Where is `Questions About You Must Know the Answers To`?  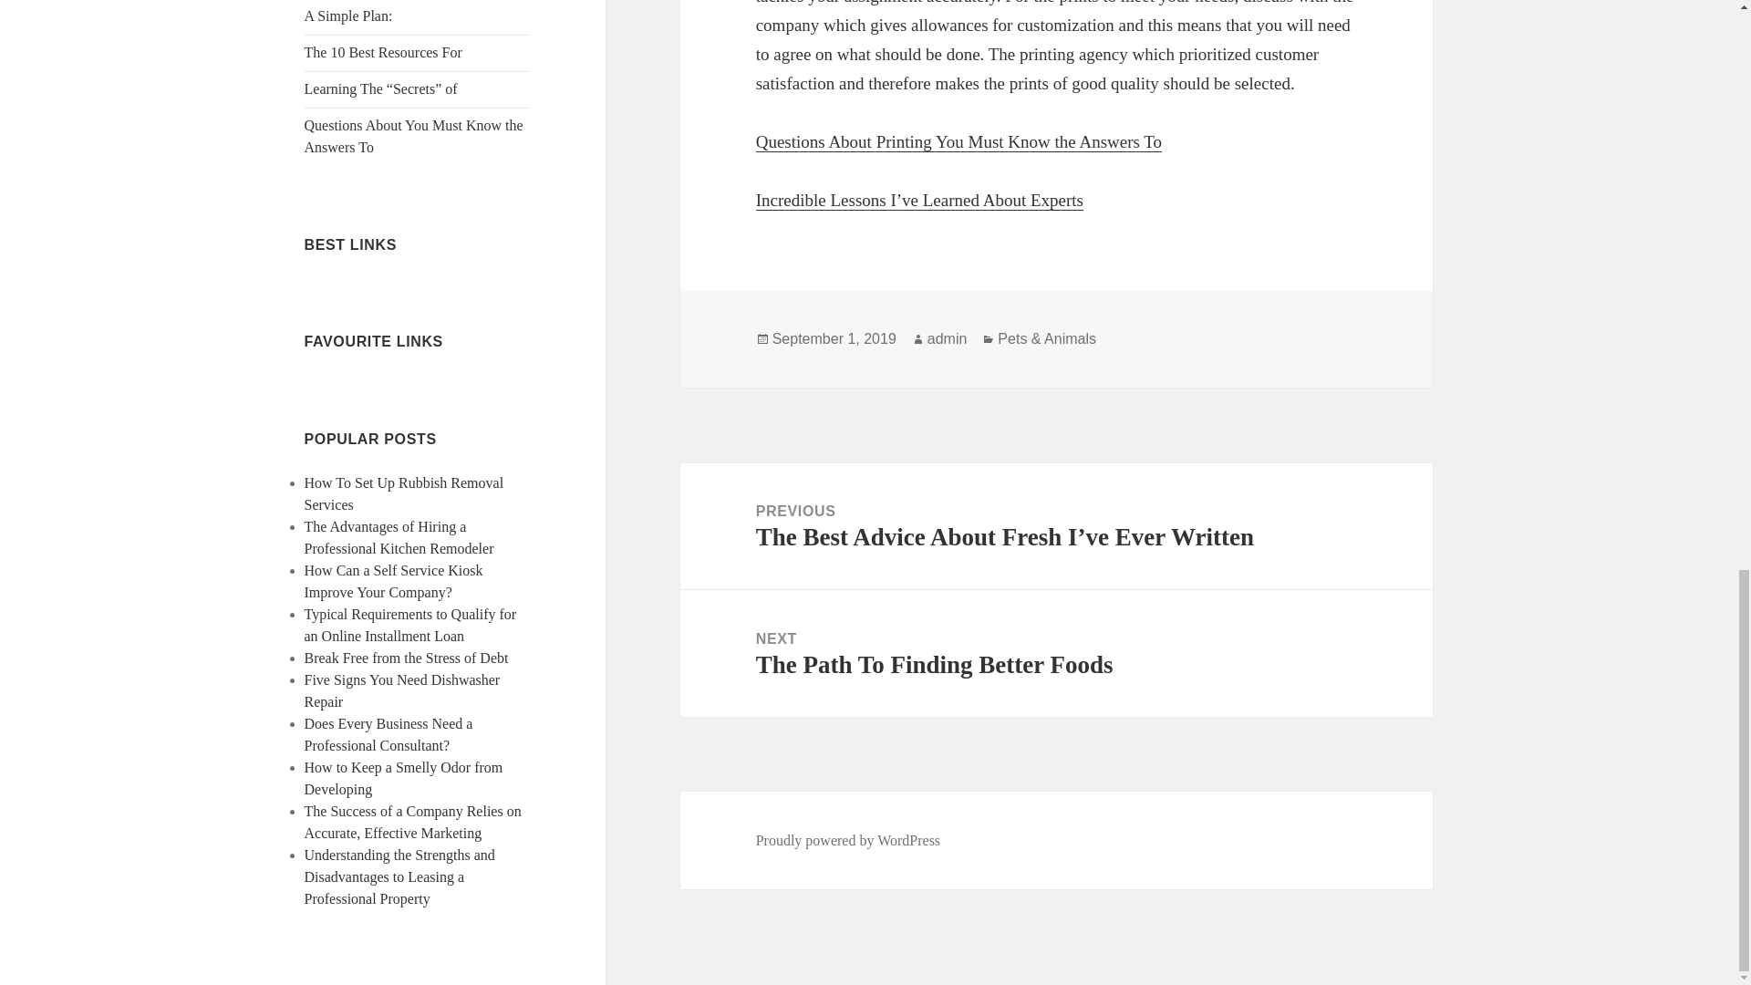
Questions About You Must Know the Answers To is located at coordinates (414, 135).